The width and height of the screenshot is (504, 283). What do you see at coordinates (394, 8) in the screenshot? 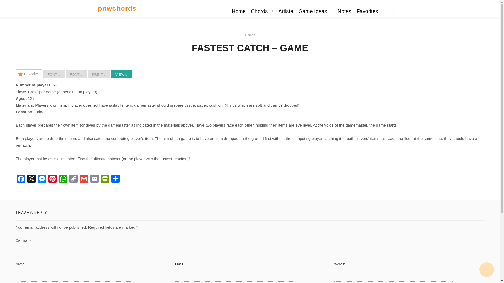
I see `More info` at bounding box center [394, 8].